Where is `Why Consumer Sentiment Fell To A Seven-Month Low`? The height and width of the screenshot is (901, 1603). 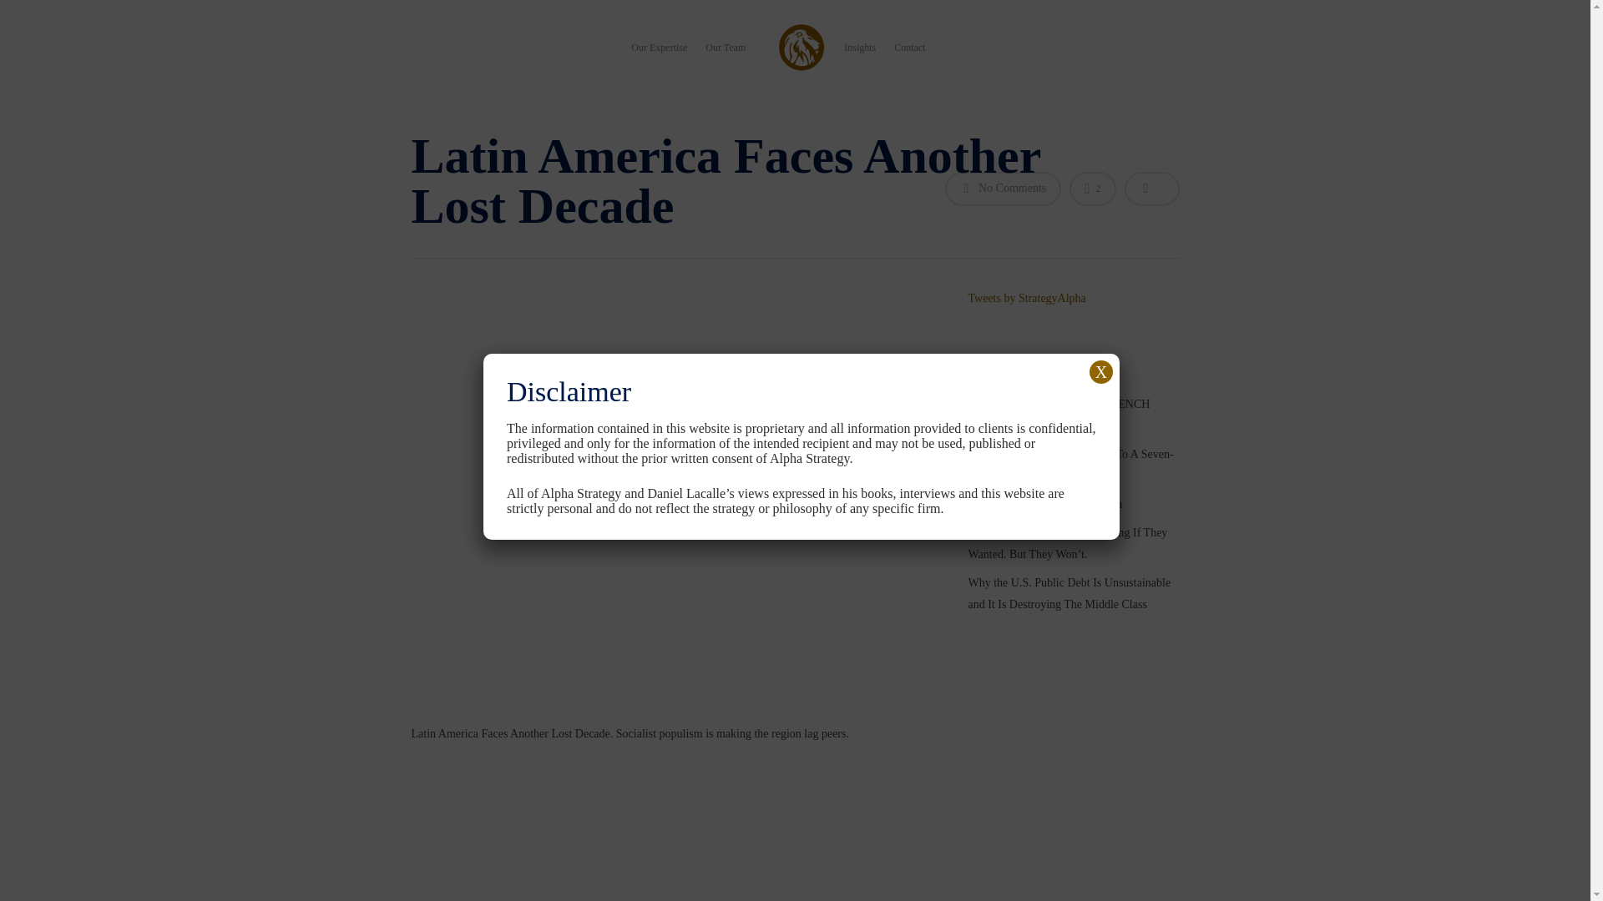
Why Consumer Sentiment Fell To A Seven-Month Low is located at coordinates (1073, 466).